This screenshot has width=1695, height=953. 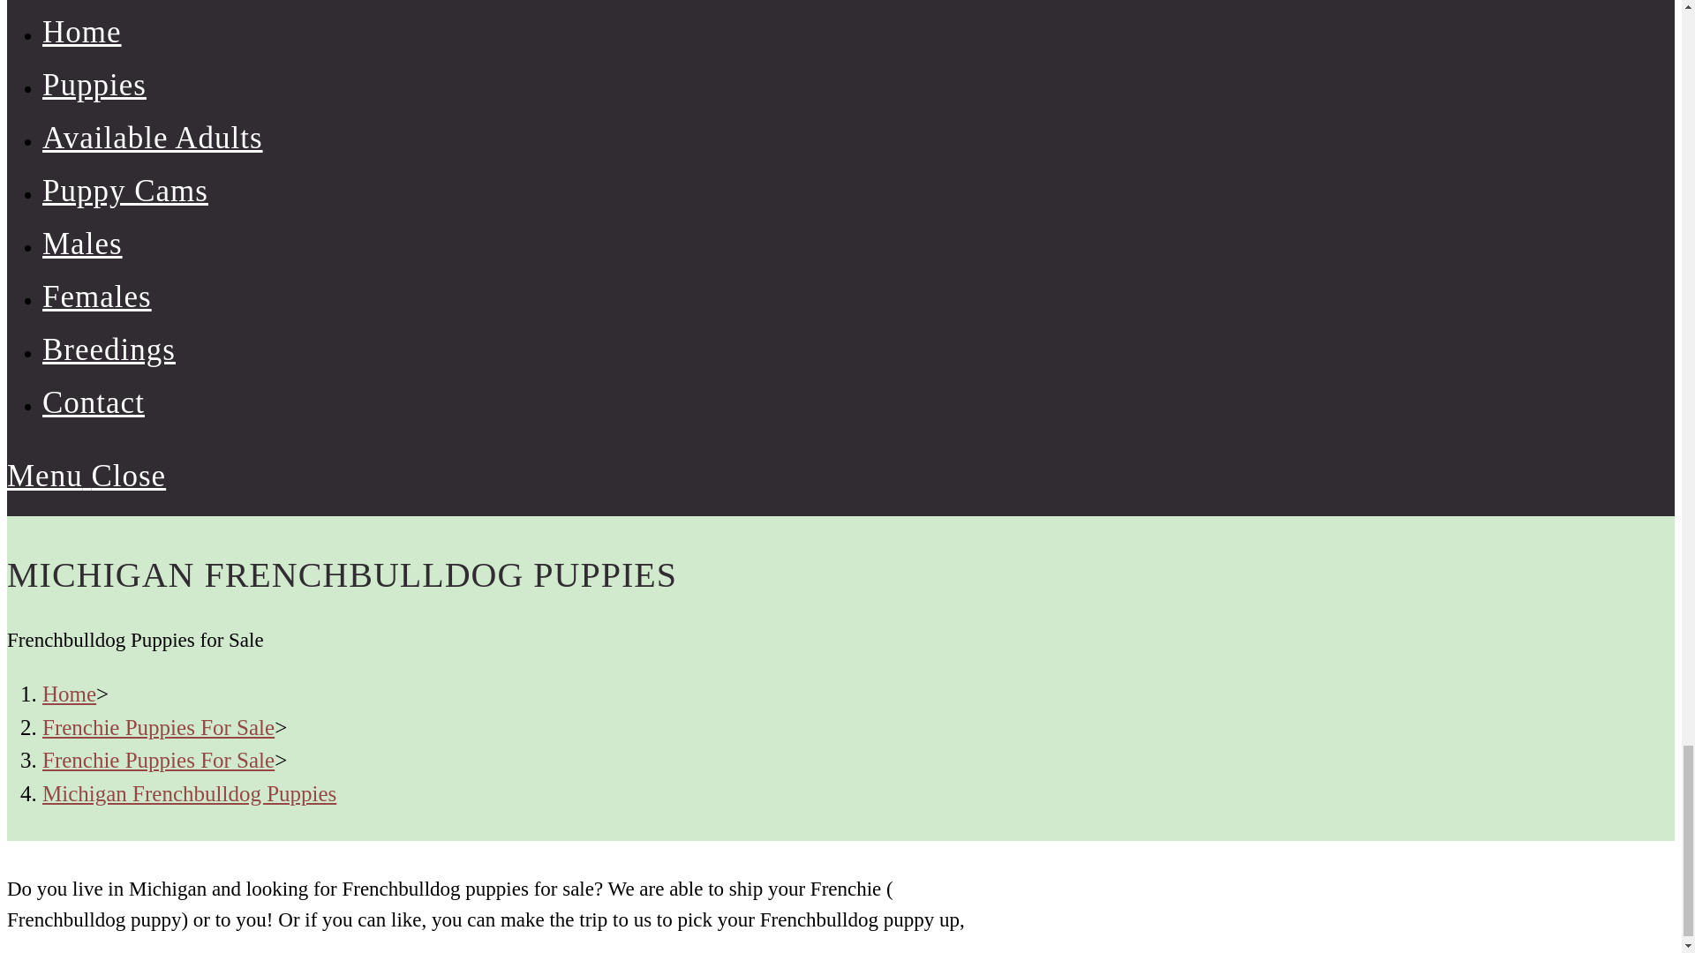 I want to click on Breedings, so click(x=109, y=349).